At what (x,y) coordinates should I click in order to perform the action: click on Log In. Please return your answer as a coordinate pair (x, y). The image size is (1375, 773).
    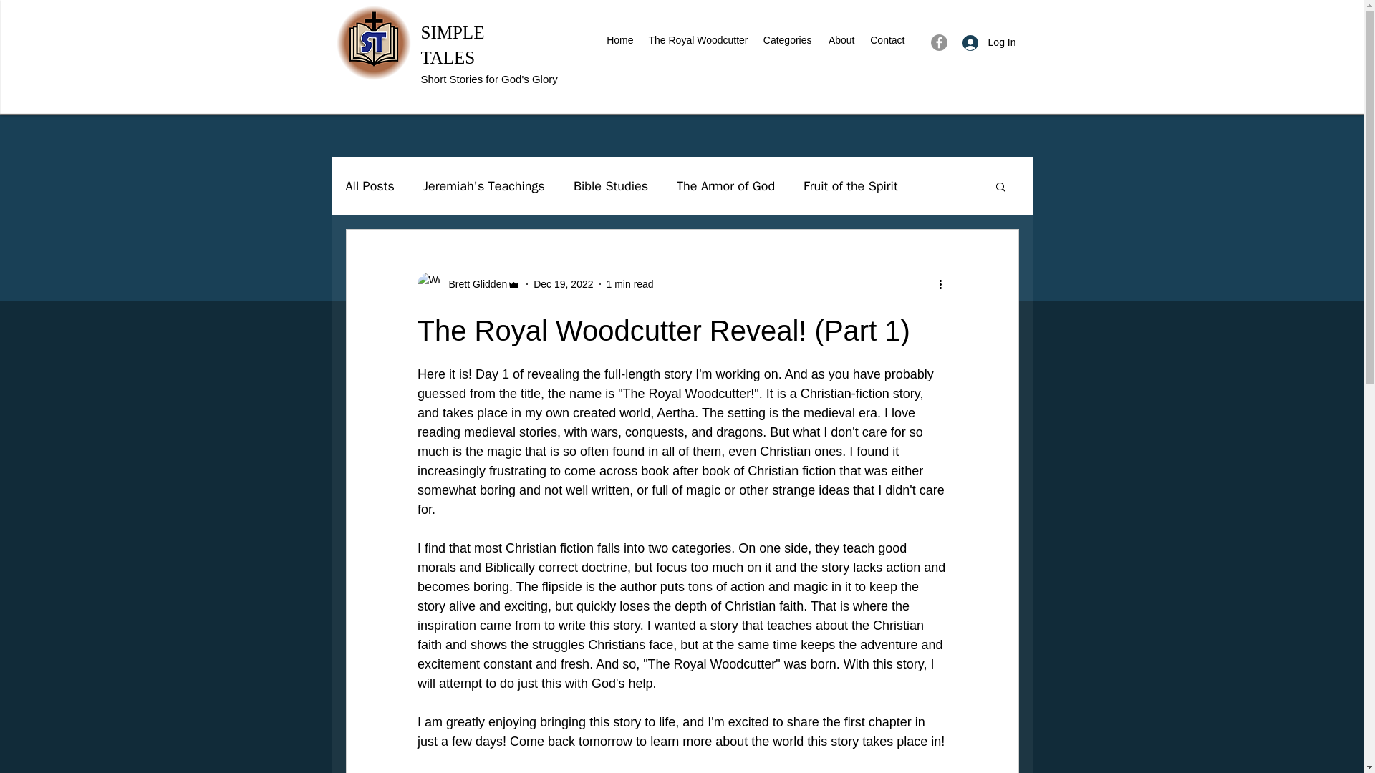
    Looking at the image, I should click on (989, 42).